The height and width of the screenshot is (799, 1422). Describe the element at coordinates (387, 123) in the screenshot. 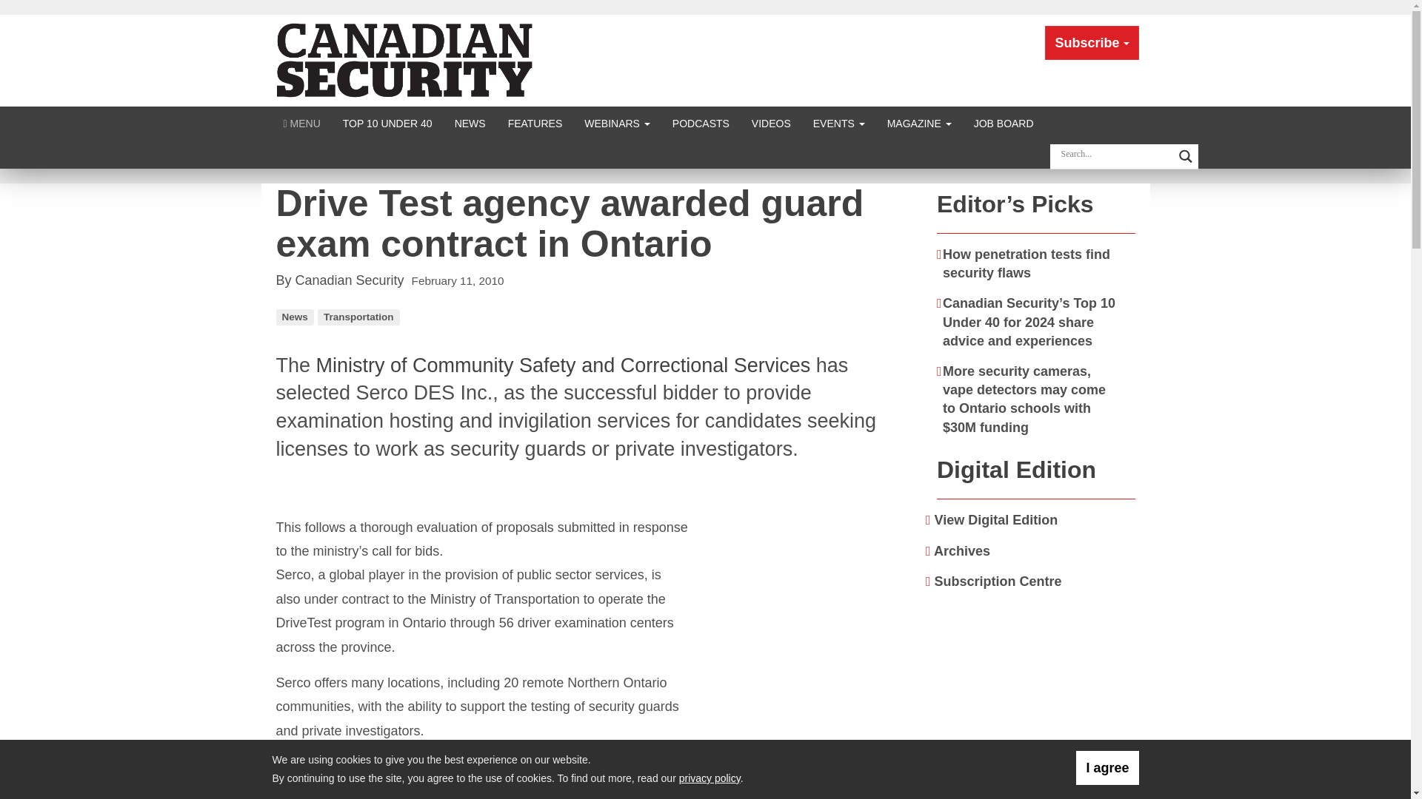

I see `TOP 10 UNDER 40` at that location.